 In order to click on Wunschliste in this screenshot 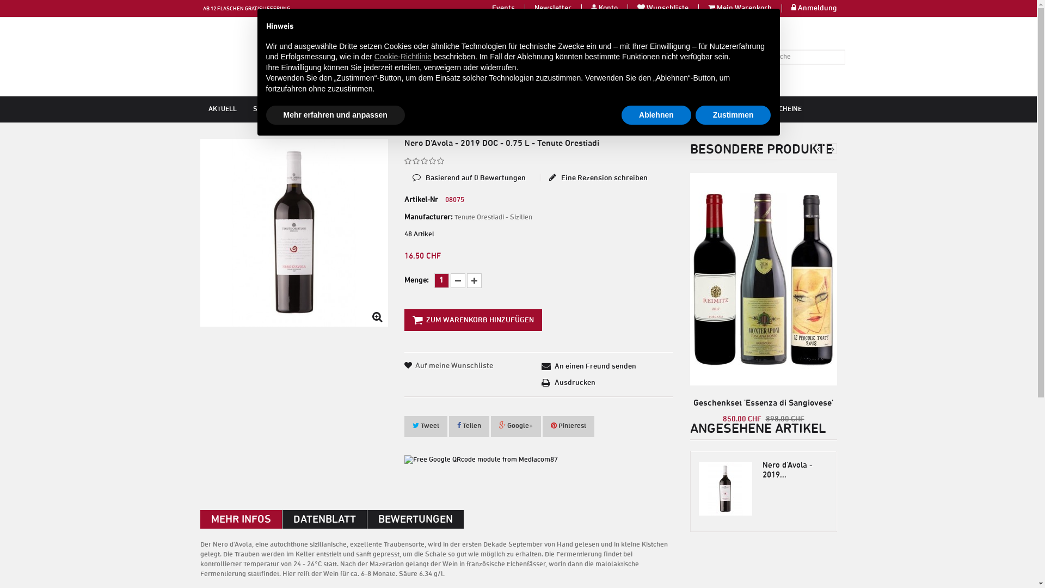, I will do `click(673, 9)`.